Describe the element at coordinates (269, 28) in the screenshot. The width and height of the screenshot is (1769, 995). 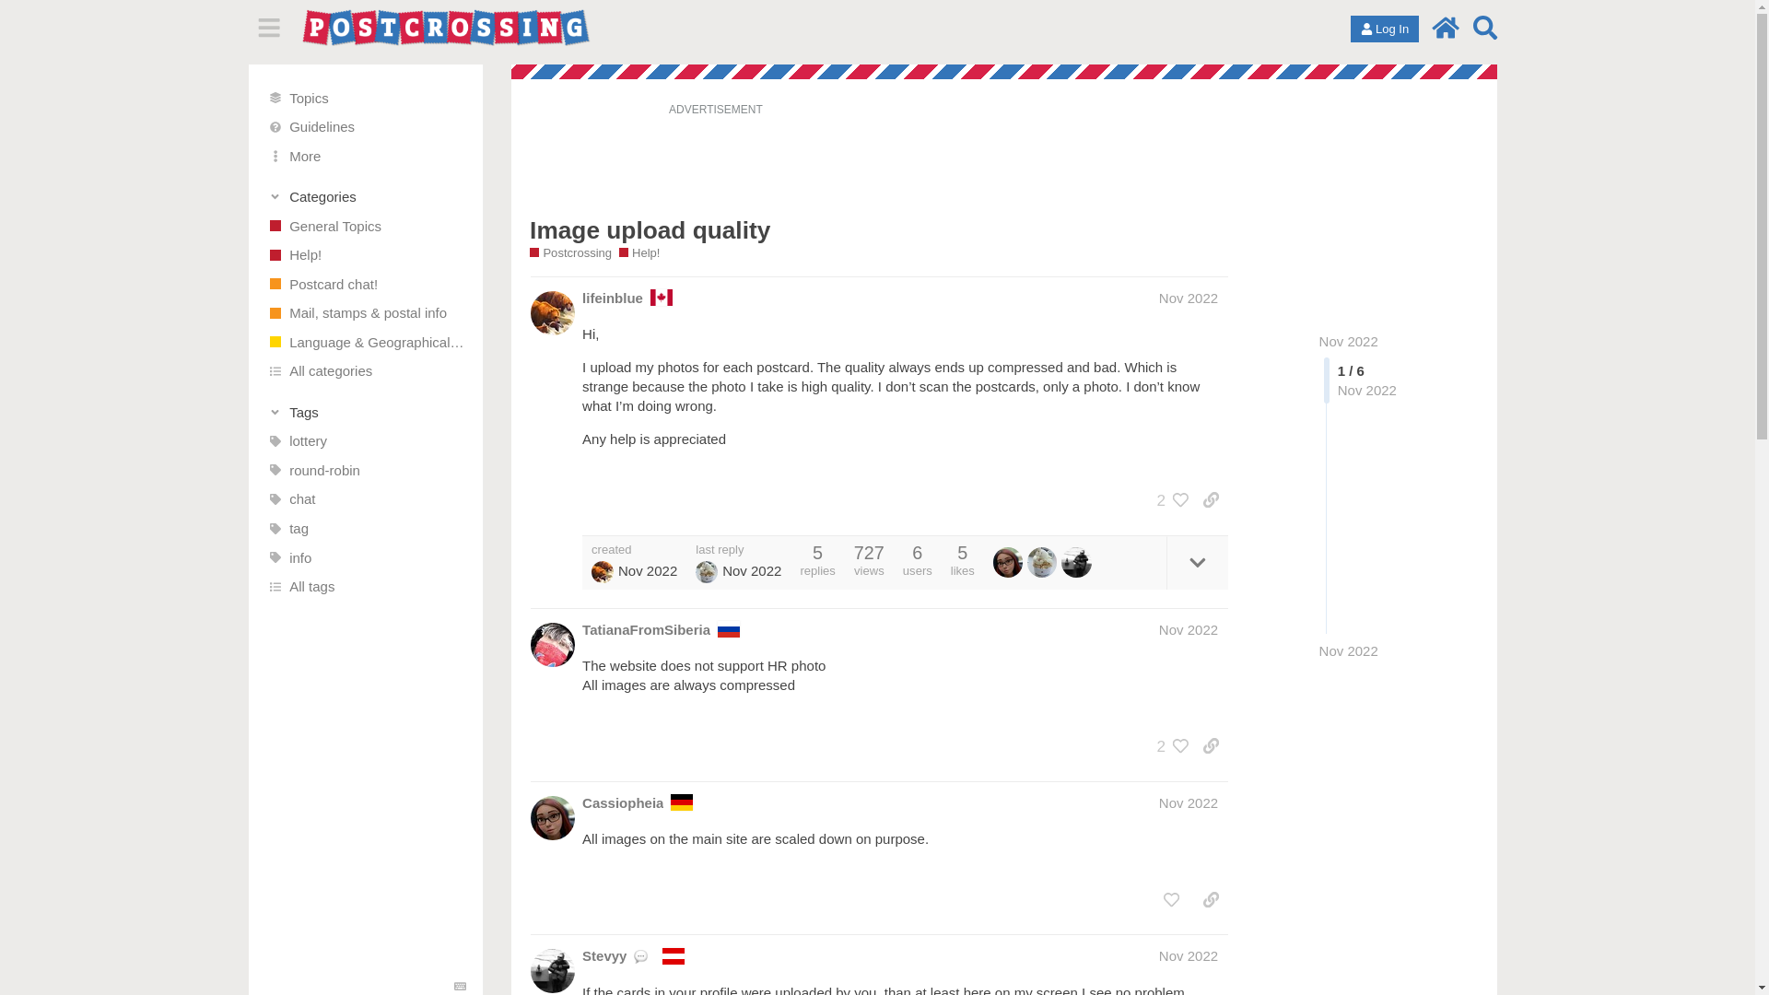
I see `Sidebar` at that location.